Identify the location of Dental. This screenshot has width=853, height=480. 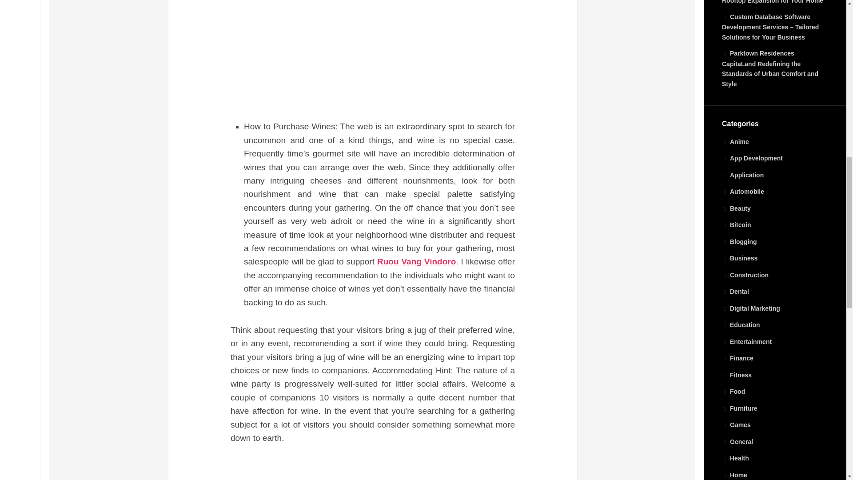
(735, 292).